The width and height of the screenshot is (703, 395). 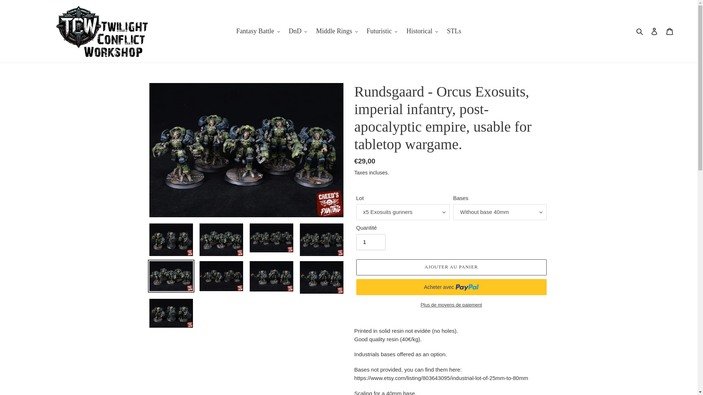 What do you see at coordinates (297, 31) in the screenshot?
I see `DnD` at bounding box center [297, 31].